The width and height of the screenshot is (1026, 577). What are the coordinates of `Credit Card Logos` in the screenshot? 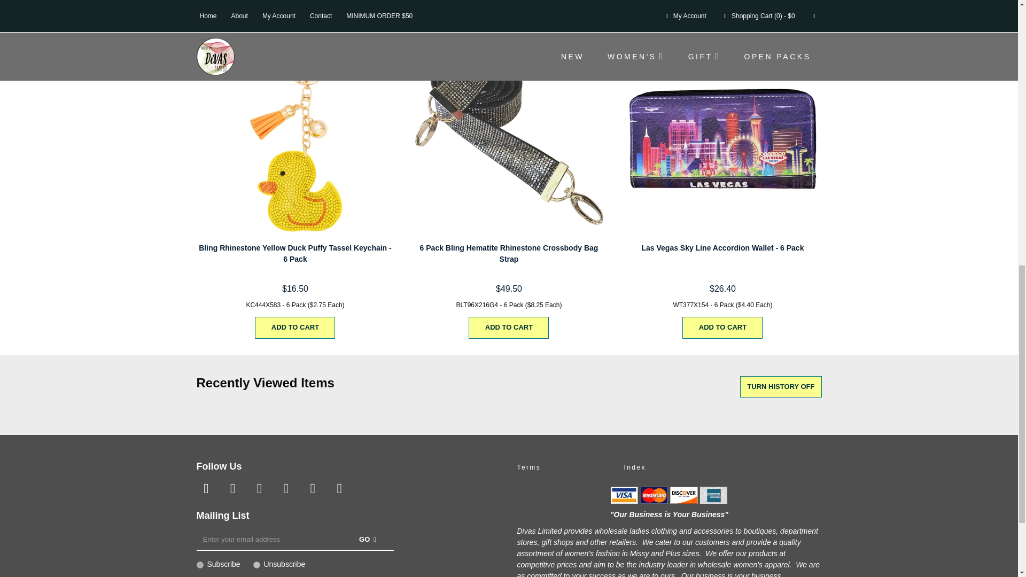 It's located at (669, 495).